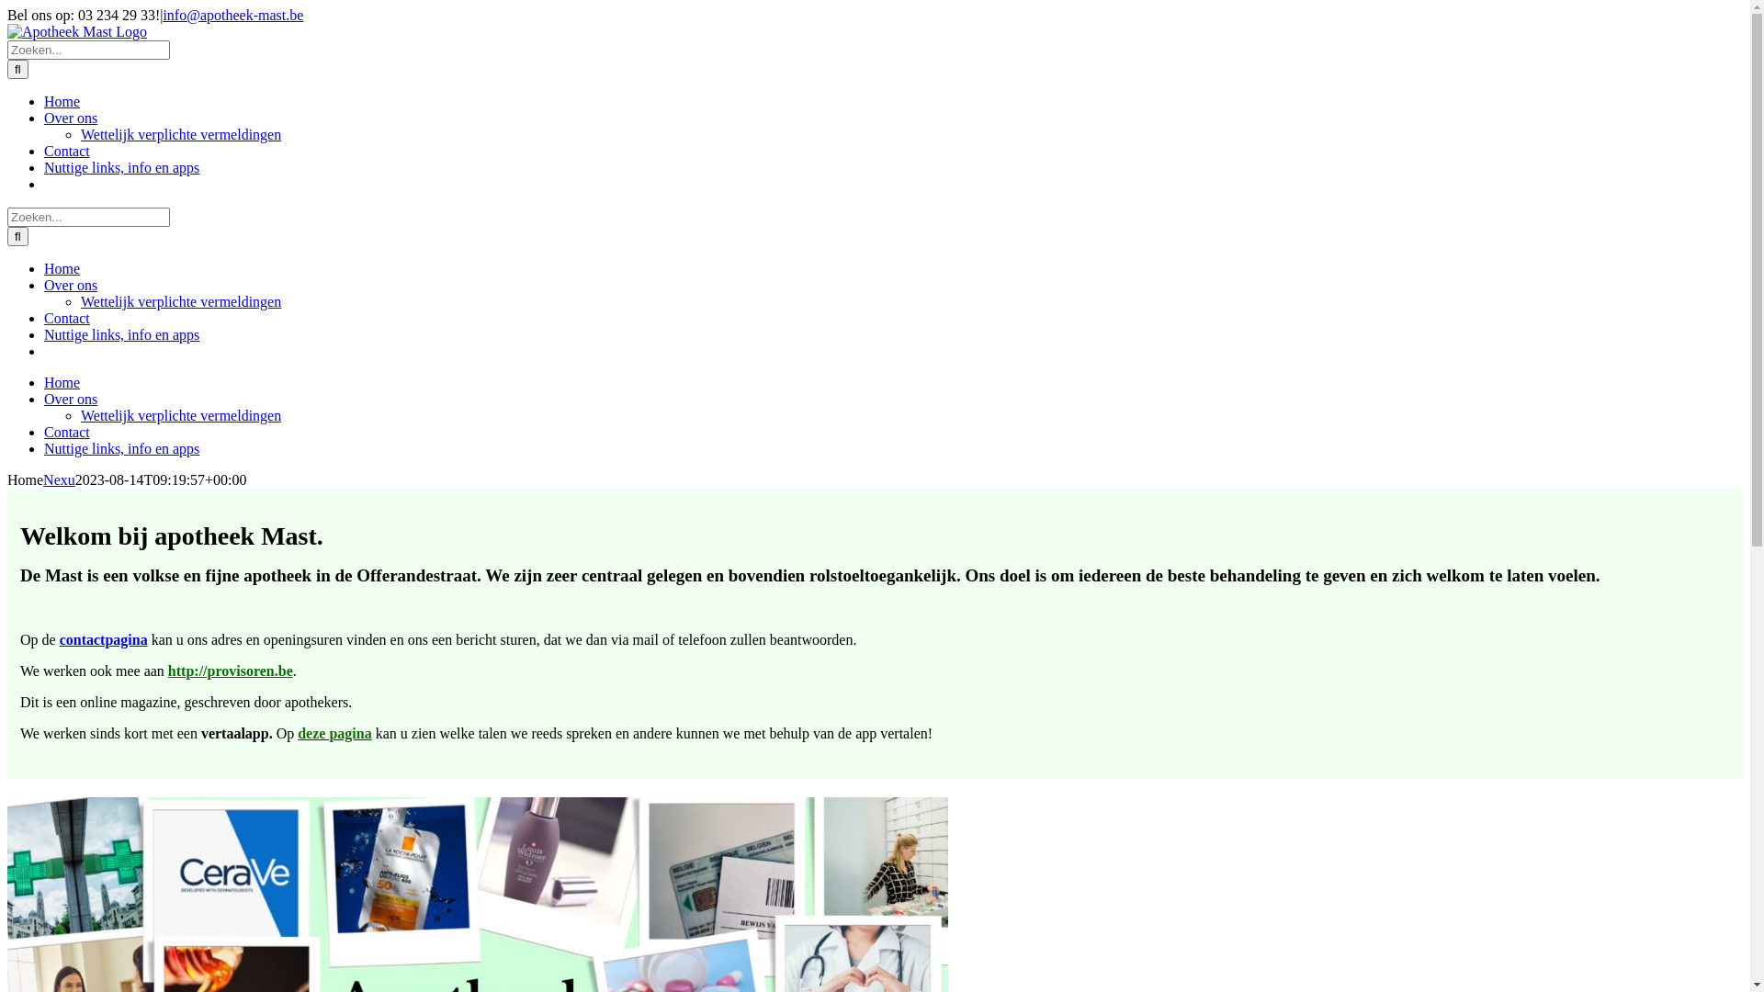  Describe the element at coordinates (62, 101) in the screenshot. I see `Home` at that location.